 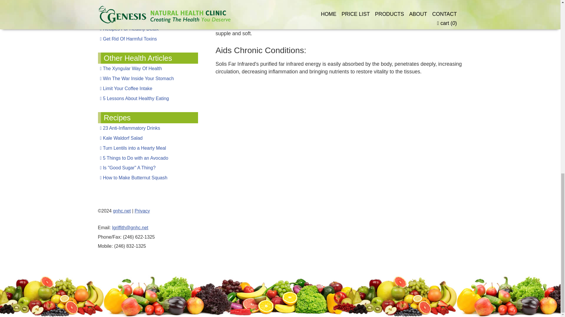 I want to click on The Xyngular Way Of Health, so click(x=148, y=69).